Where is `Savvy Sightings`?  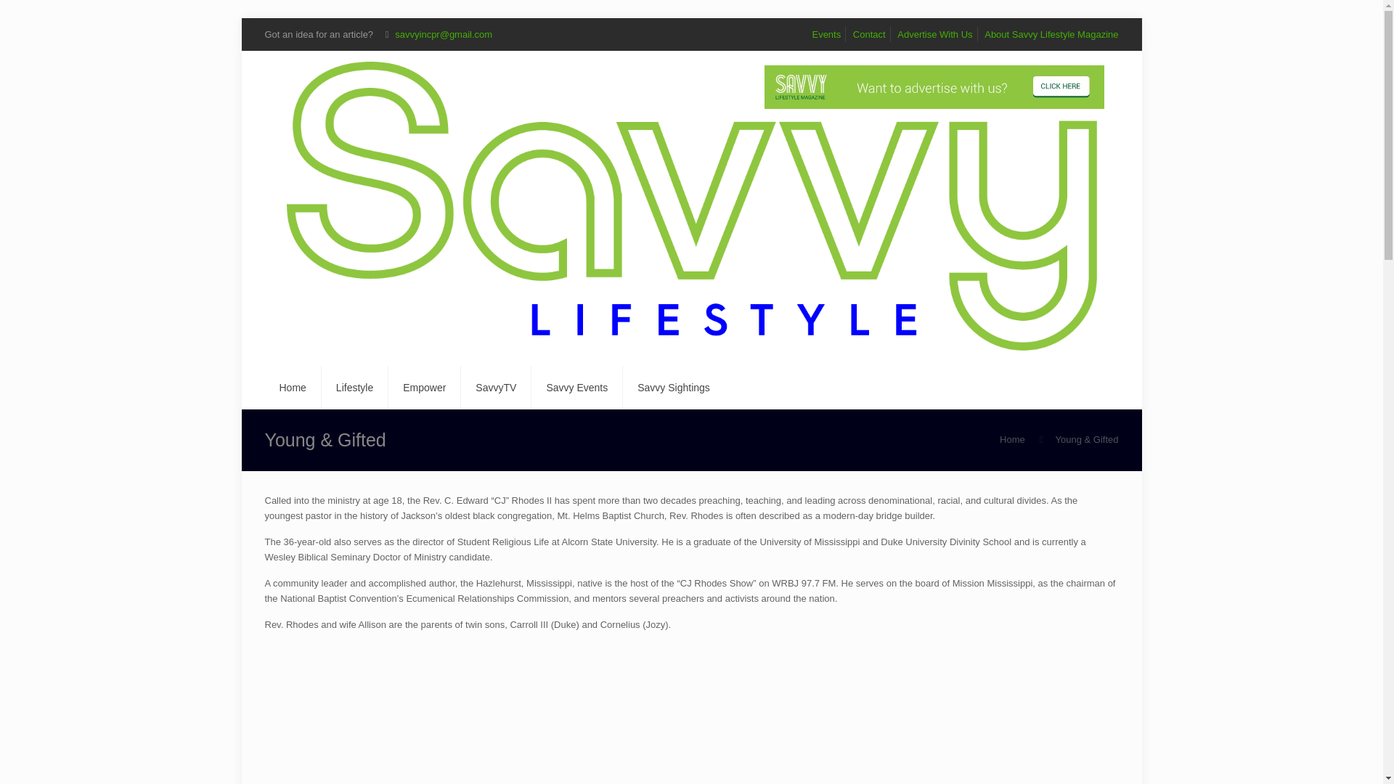
Savvy Sightings is located at coordinates (674, 388).